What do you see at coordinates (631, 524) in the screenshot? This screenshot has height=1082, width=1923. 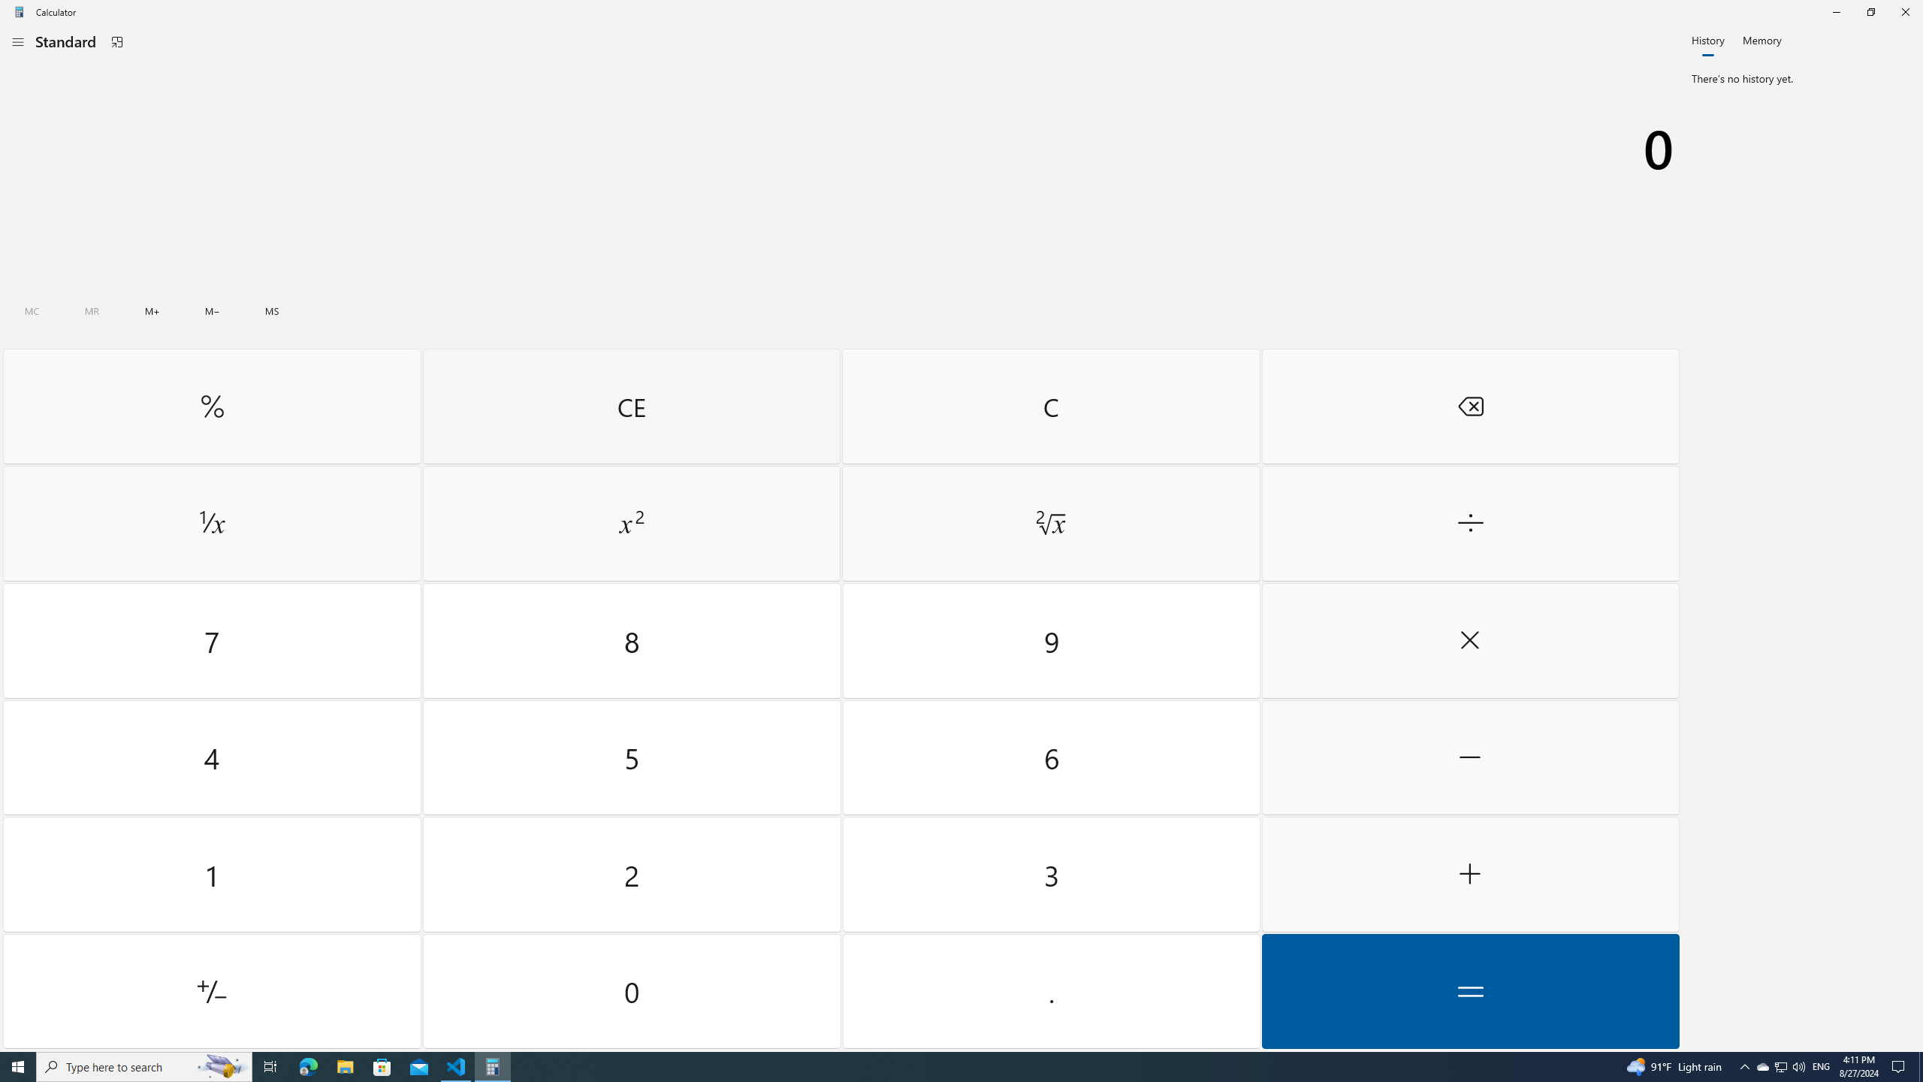 I see `Square` at bounding box center [631, 524].